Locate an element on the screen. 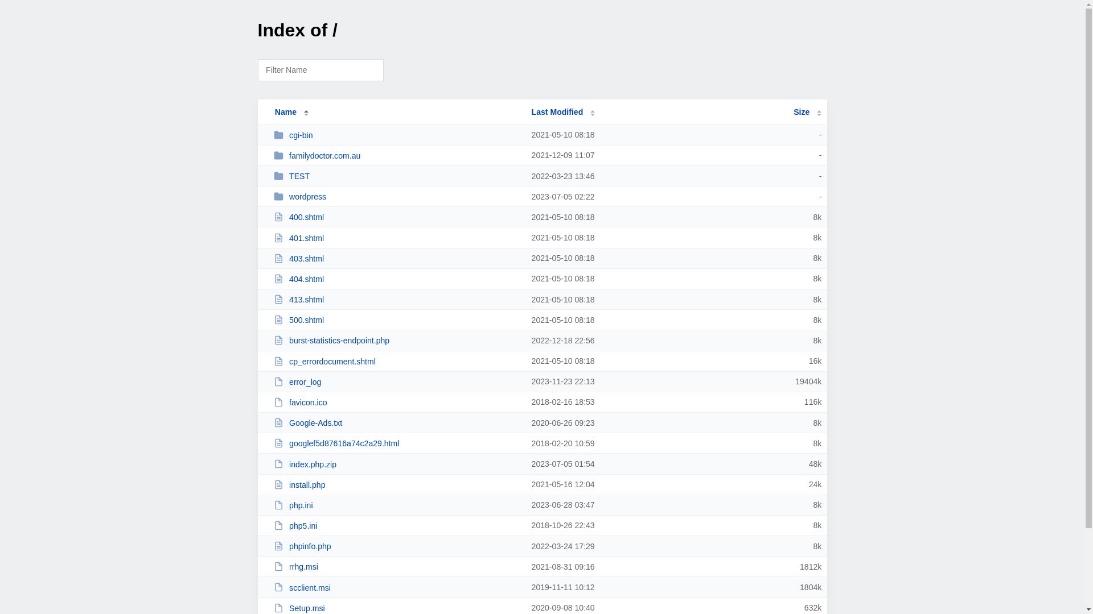 The image size is (1093, 614). 500.shtml is located at coordinates (397, 320).